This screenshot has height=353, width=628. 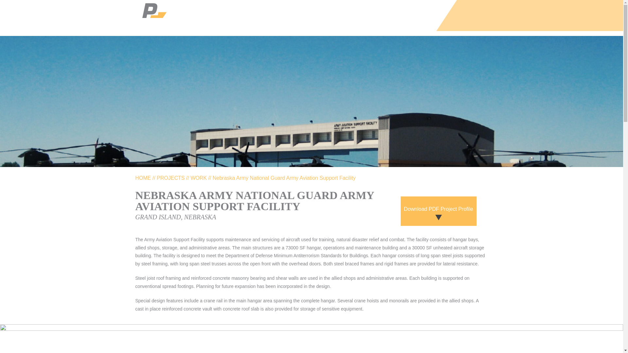 I want to click on Find, so click(x=504, y=15).